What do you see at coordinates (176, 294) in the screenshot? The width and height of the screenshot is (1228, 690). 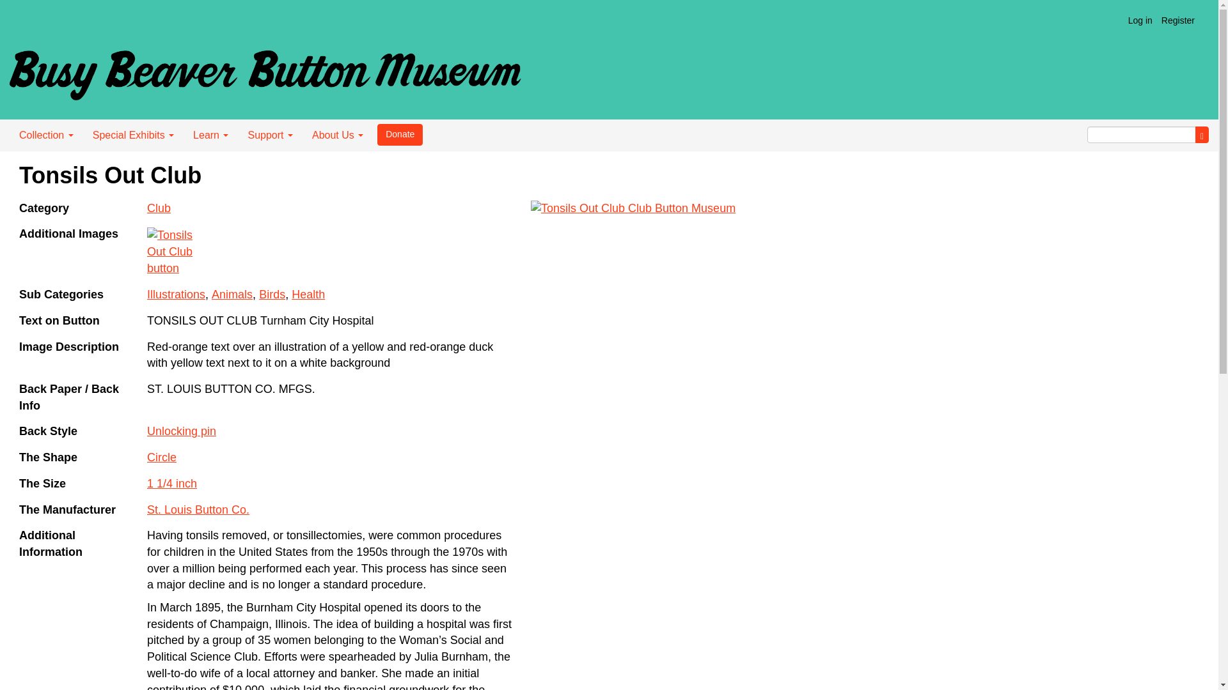 I see `Illustrations` at bounding box center [176, 294].